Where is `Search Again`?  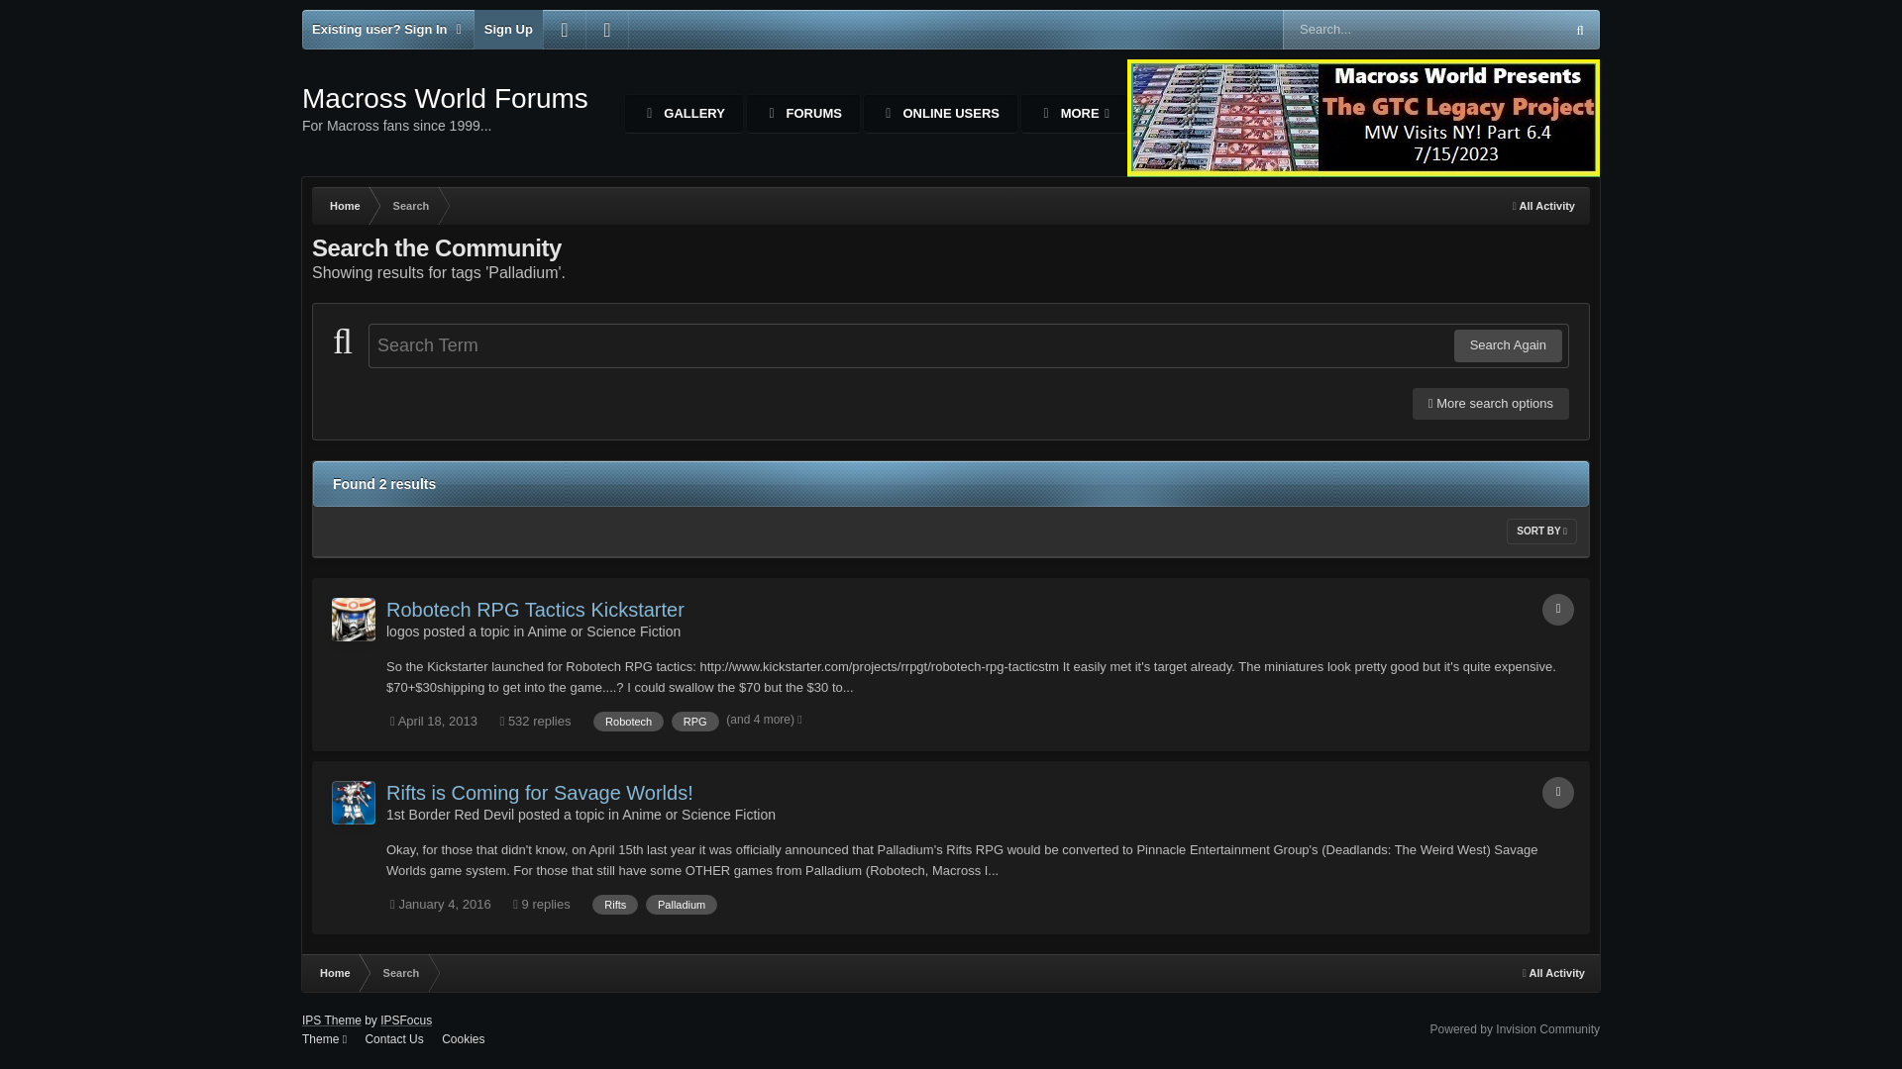
Search Again is located at coordinates (353, 620).